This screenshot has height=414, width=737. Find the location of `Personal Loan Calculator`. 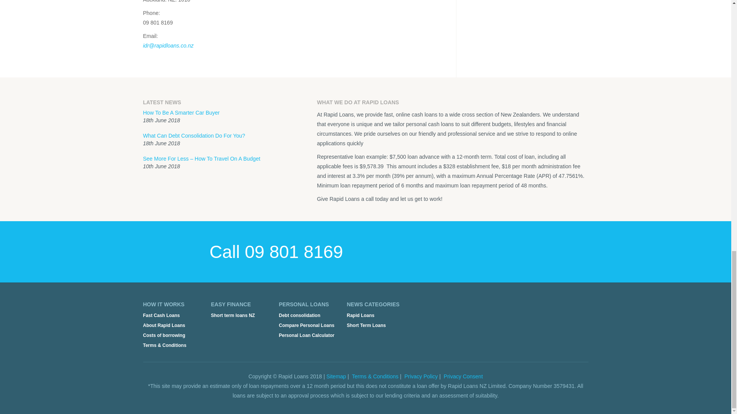

Personal Loan Calculator is located at coordinates (306, 335).